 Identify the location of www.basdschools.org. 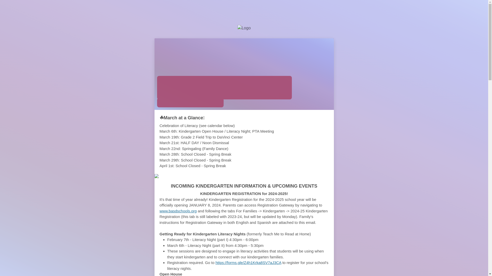
(178, 211).